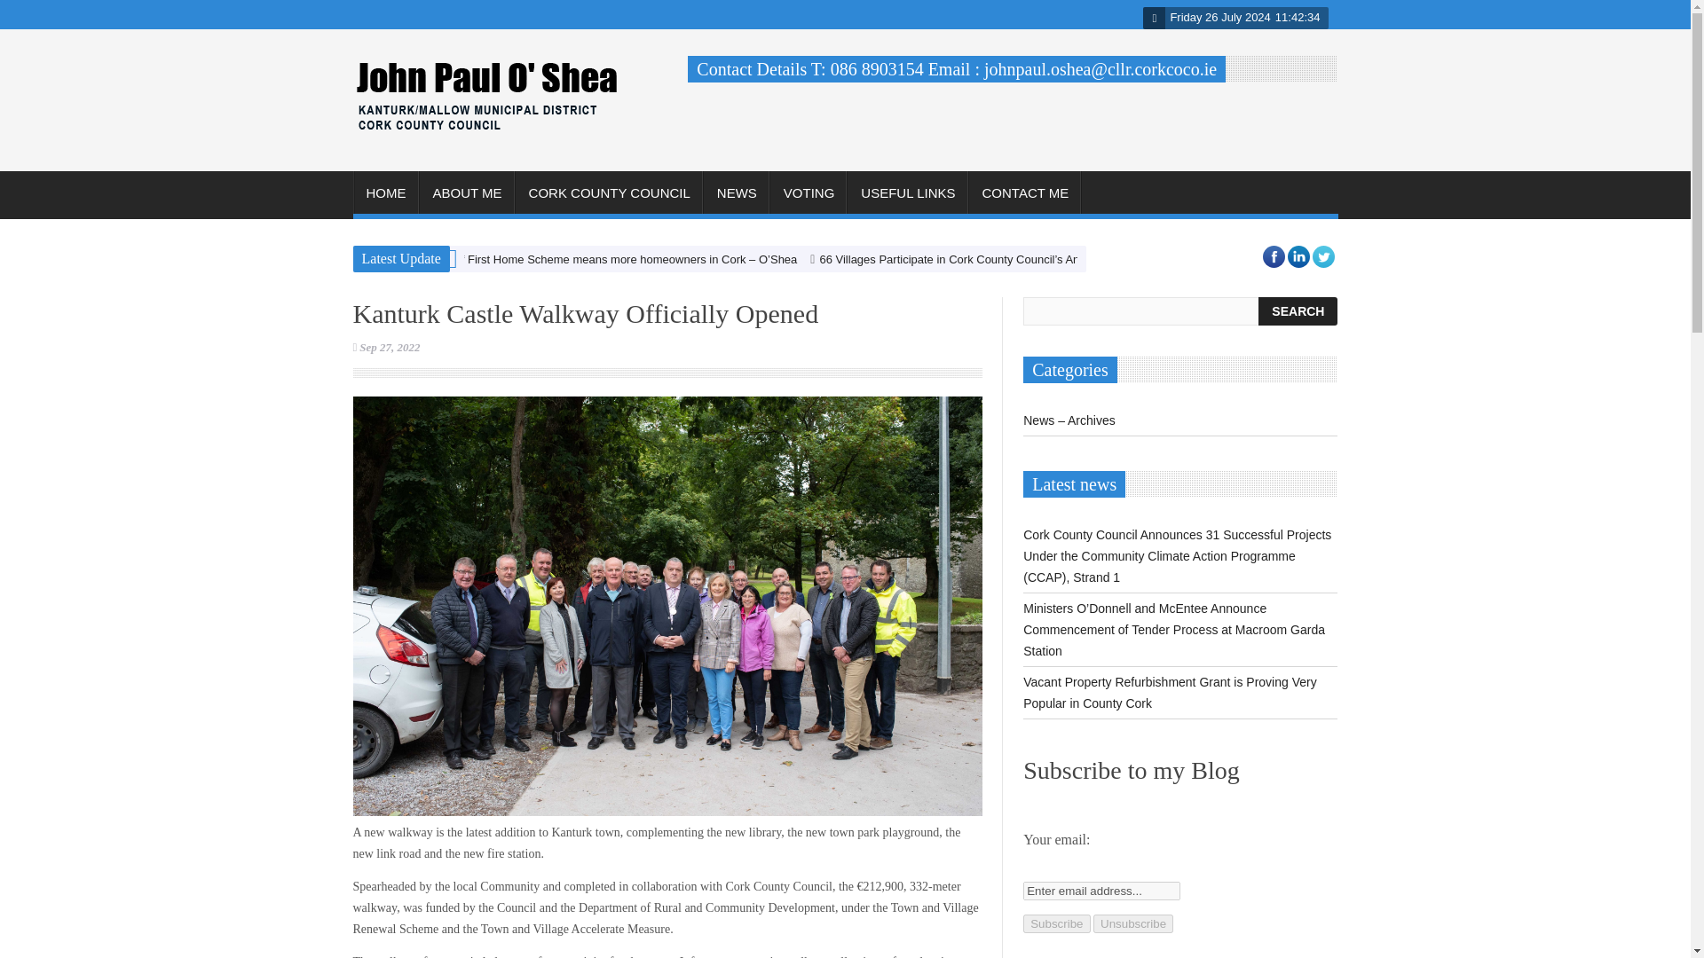 Image resolution: width=1704 pixels, height=958 pixels. Describe the element at coordinates (467, 193) in the screenshot. I see `ABOUT ME` at that location.